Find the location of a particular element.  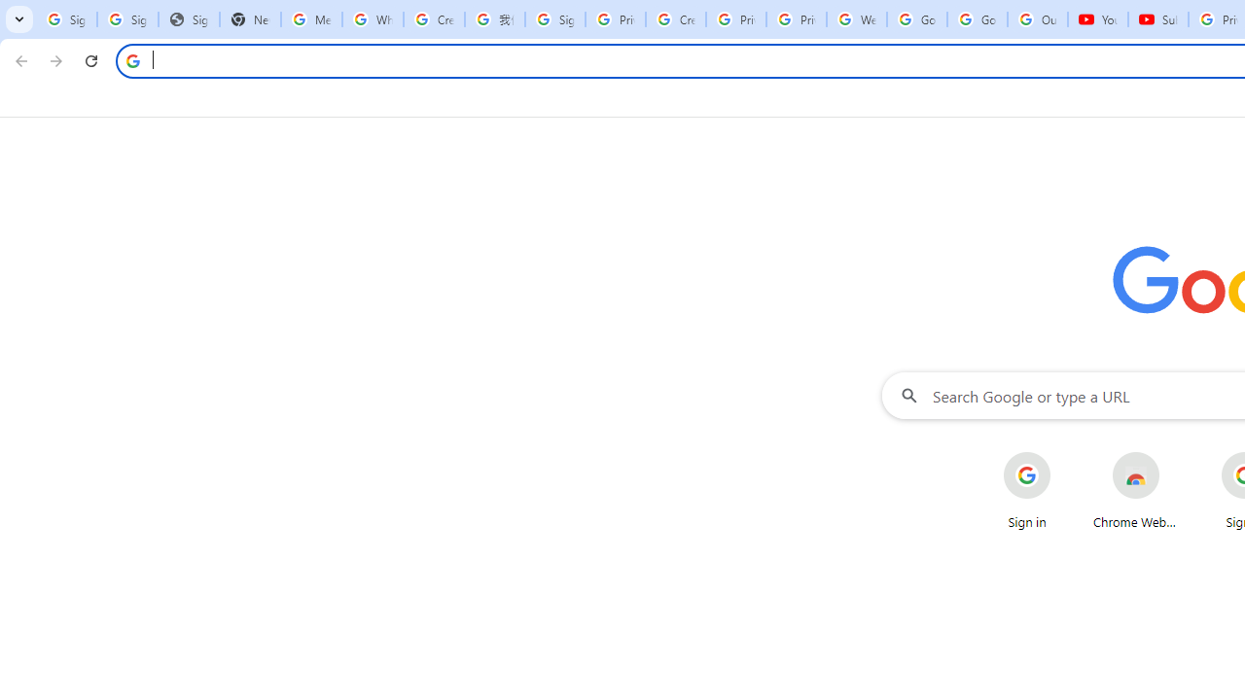

Sign in - Google Accounts is located at coordinates (66, 19).